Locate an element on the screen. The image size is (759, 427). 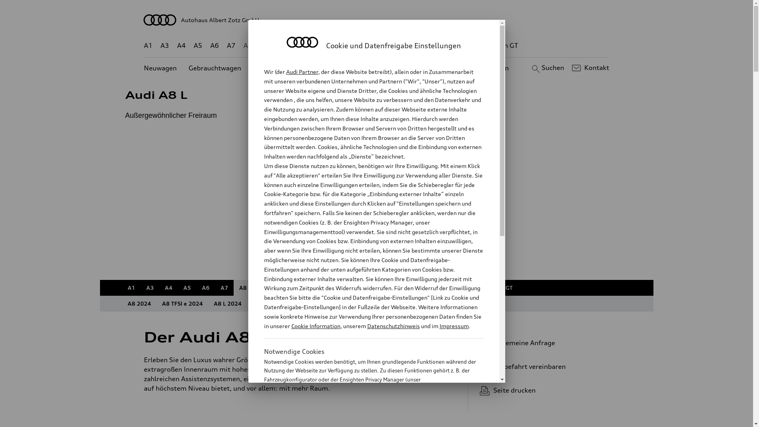
Q7 is located at coordinates (353, 46).